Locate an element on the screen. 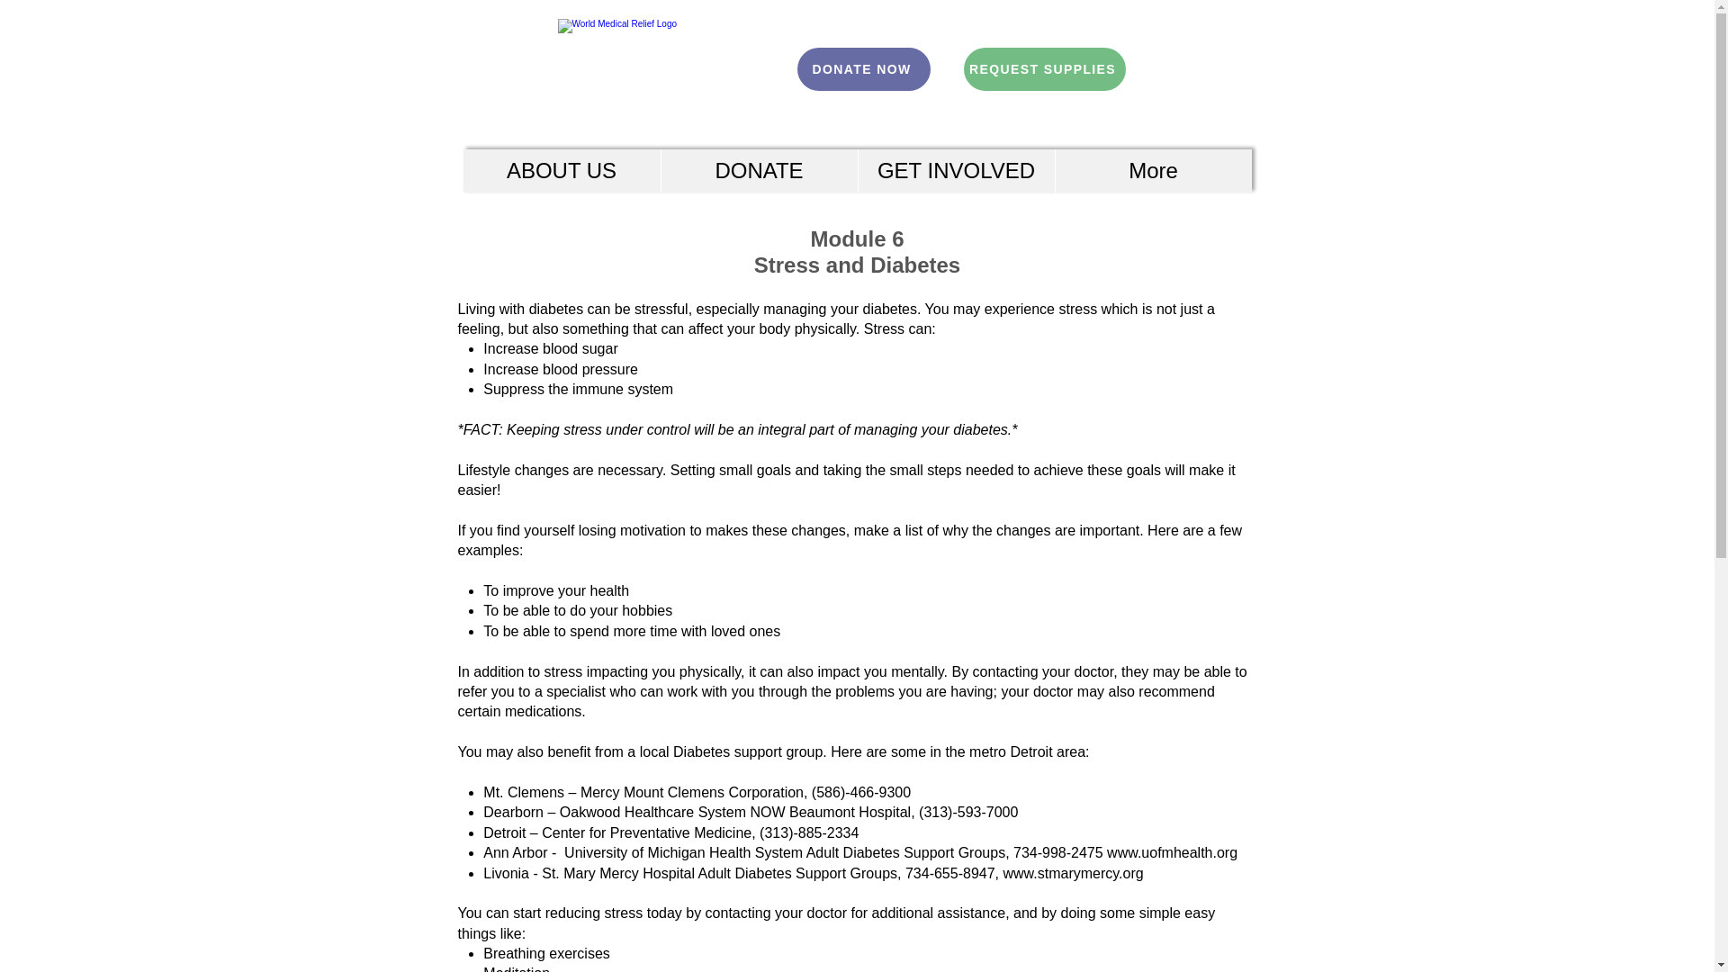  GET INVOLVED is located at coordinates (956, 171).